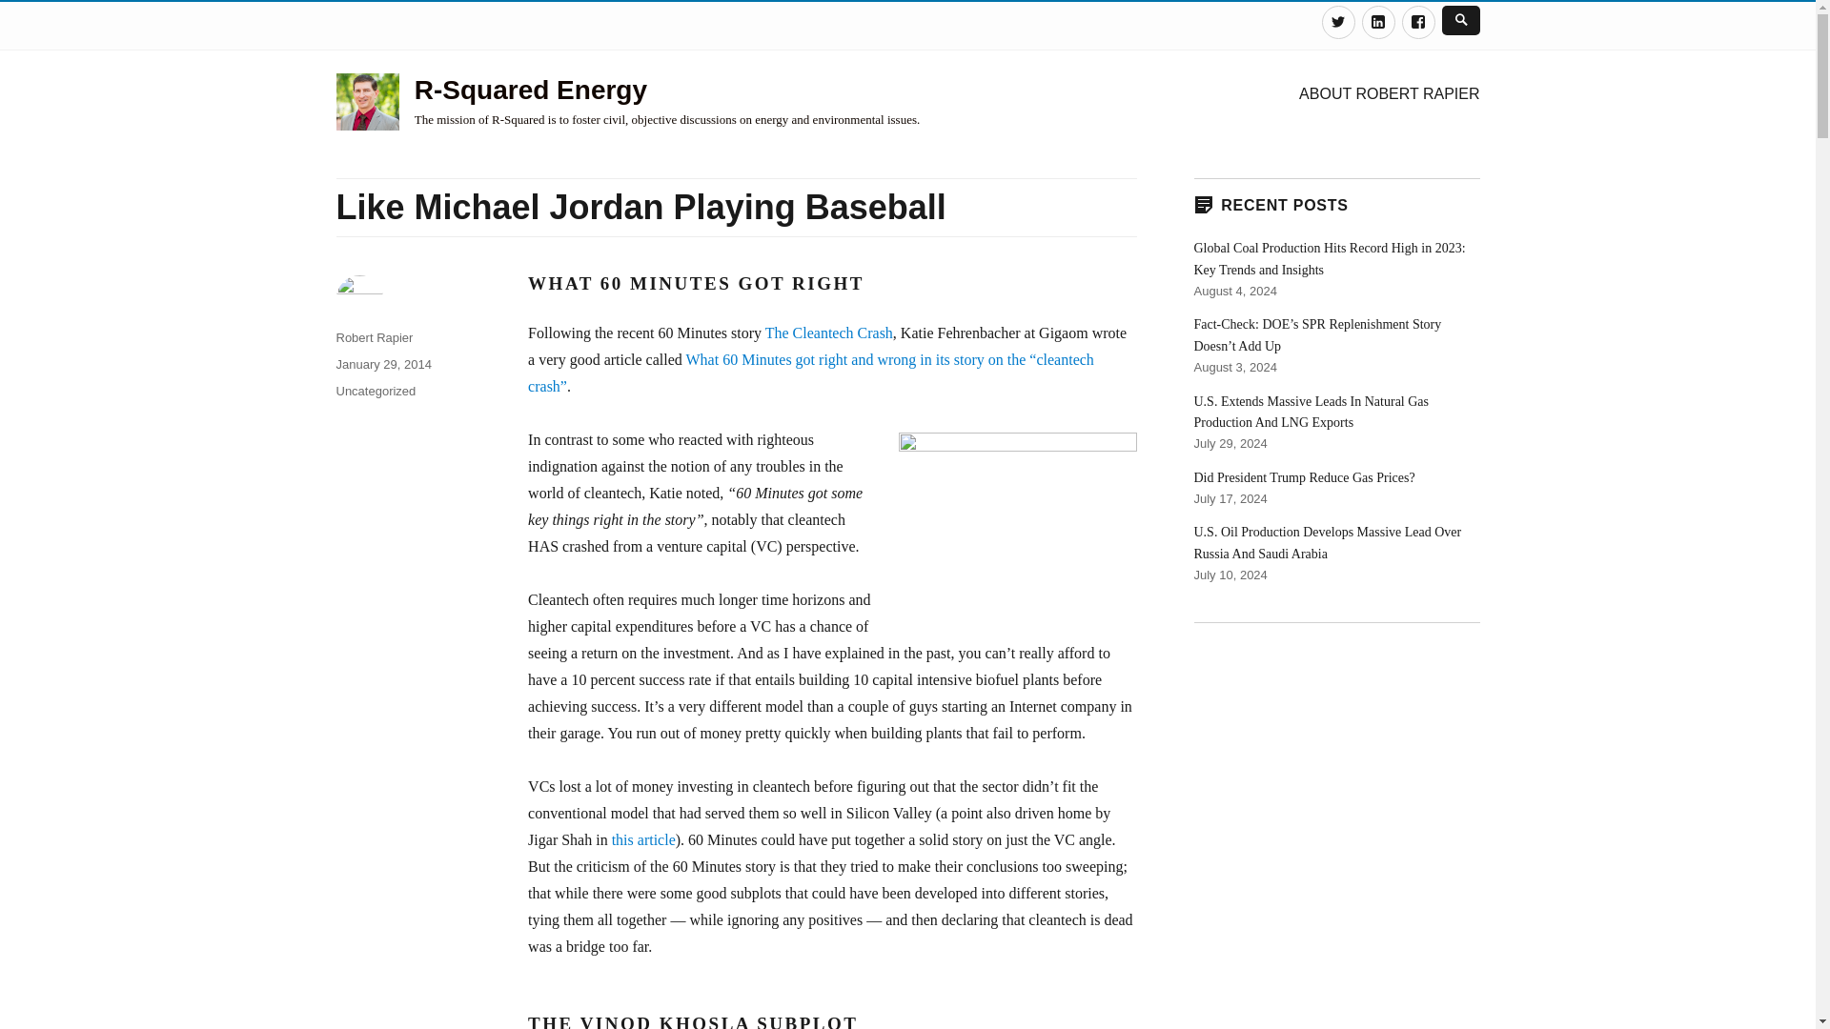  I want to click on The Cleantech Crash, so click(828, 333).